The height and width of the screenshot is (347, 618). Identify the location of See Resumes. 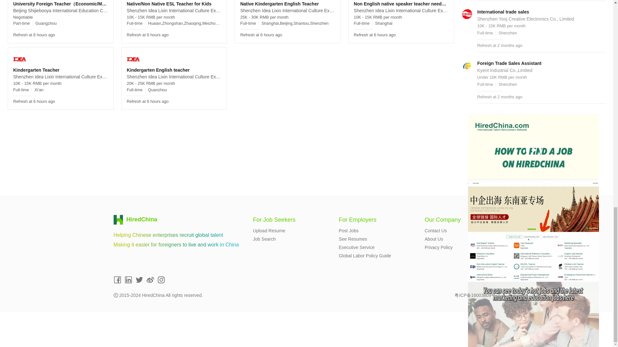
(353, 239).